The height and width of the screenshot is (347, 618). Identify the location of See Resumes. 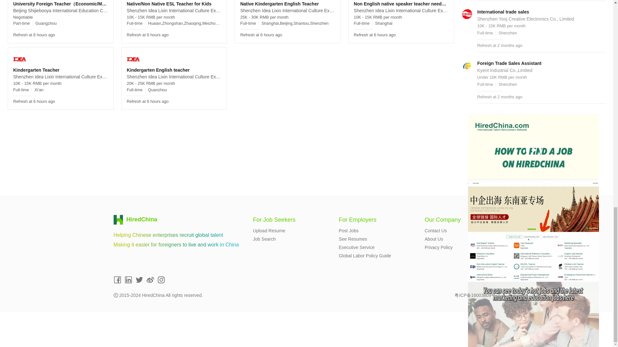
(353, 239).